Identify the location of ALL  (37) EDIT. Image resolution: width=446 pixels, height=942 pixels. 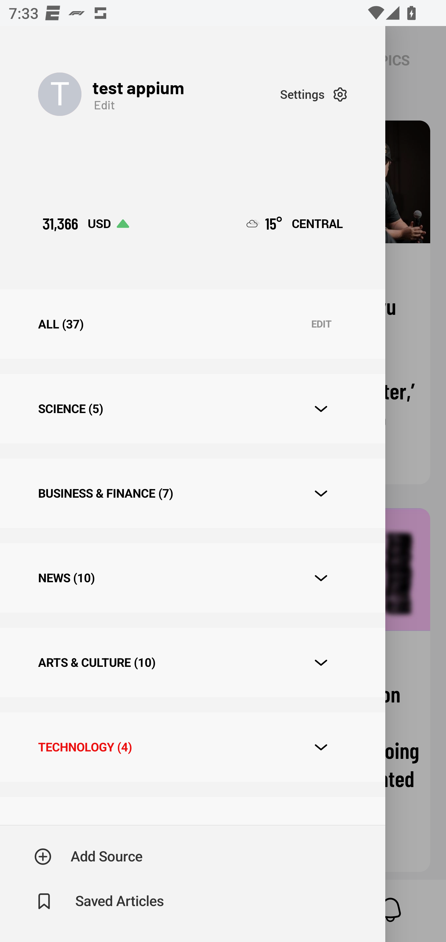
(192, 324).